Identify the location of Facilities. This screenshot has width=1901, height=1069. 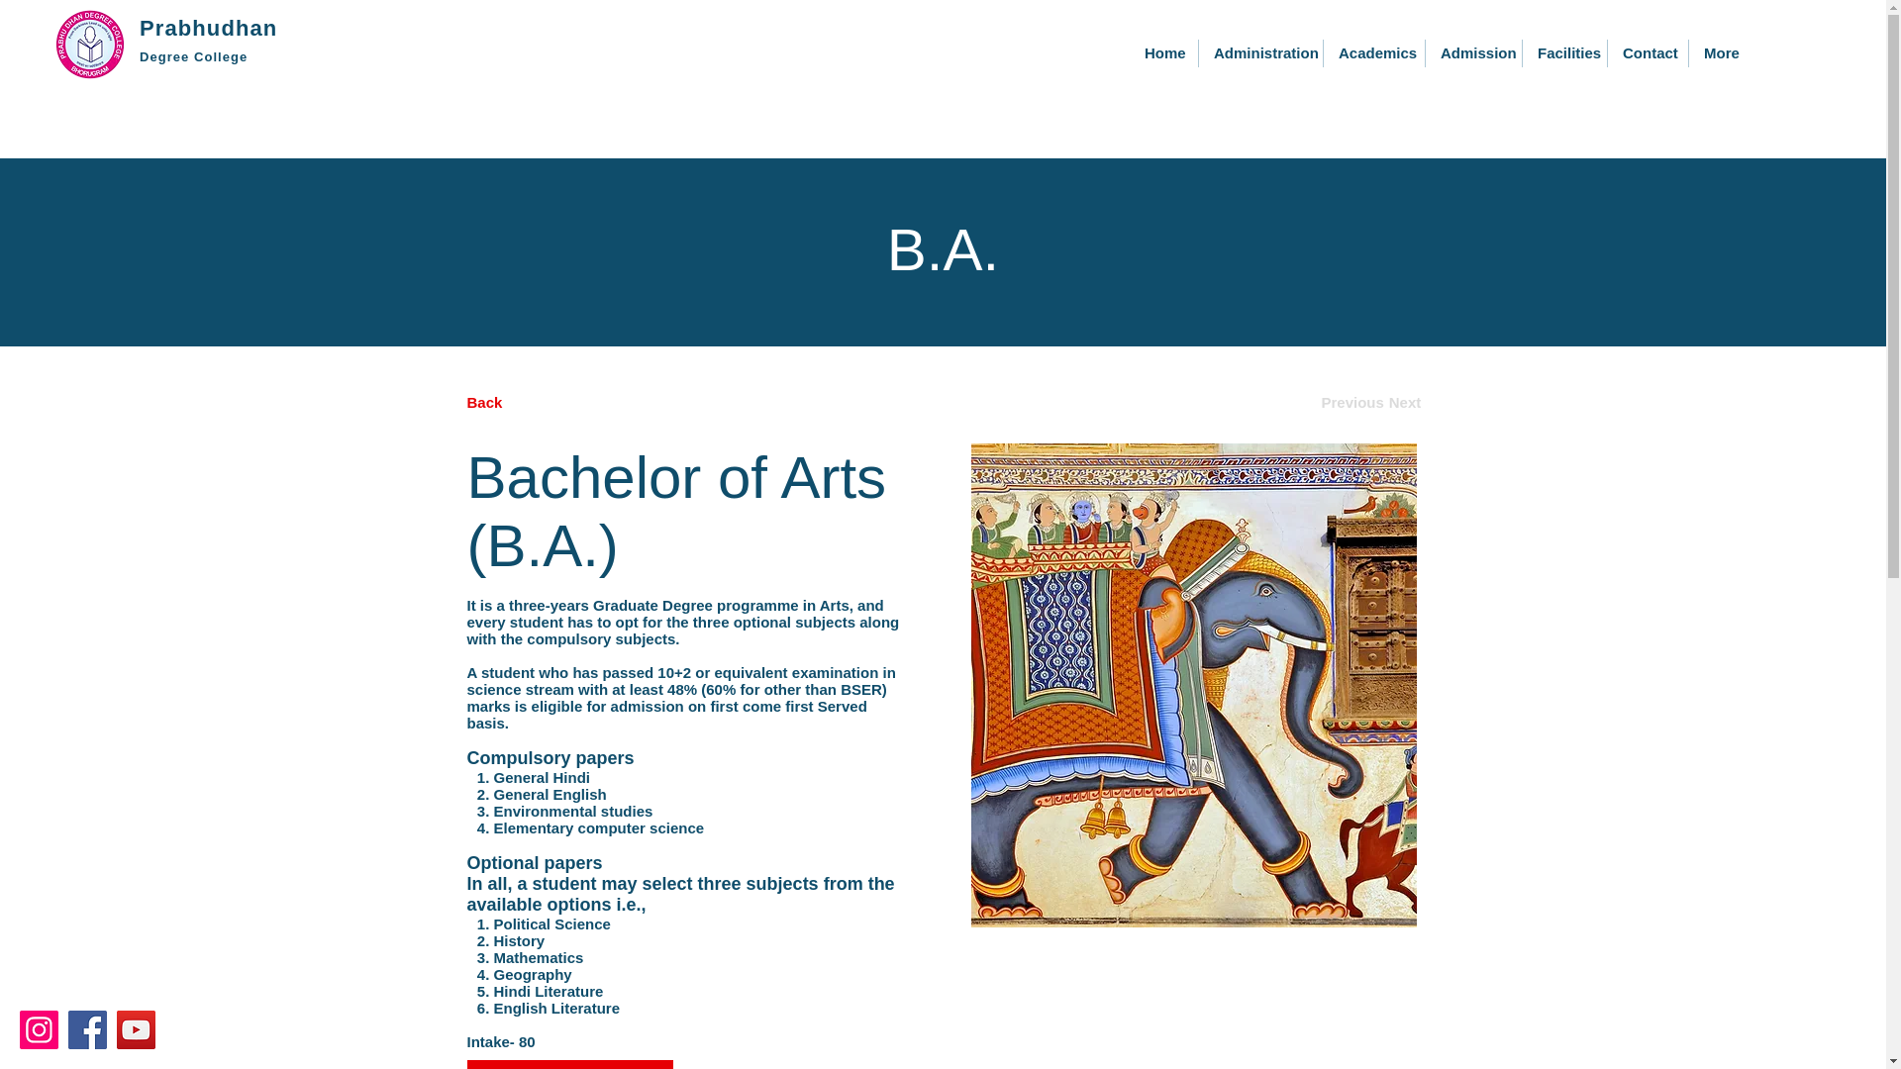
(1564, 53).